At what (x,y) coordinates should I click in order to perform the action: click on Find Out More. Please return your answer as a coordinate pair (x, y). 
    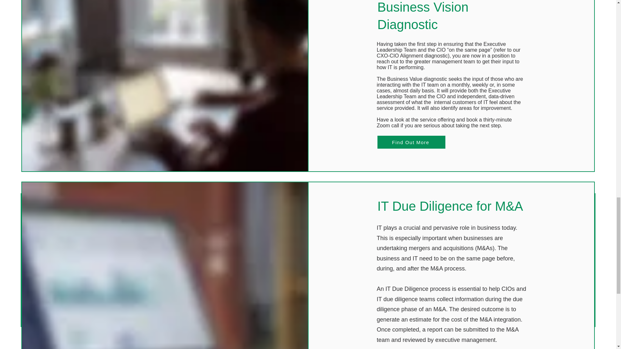
    Looking at the image, I should click on (411, 142).